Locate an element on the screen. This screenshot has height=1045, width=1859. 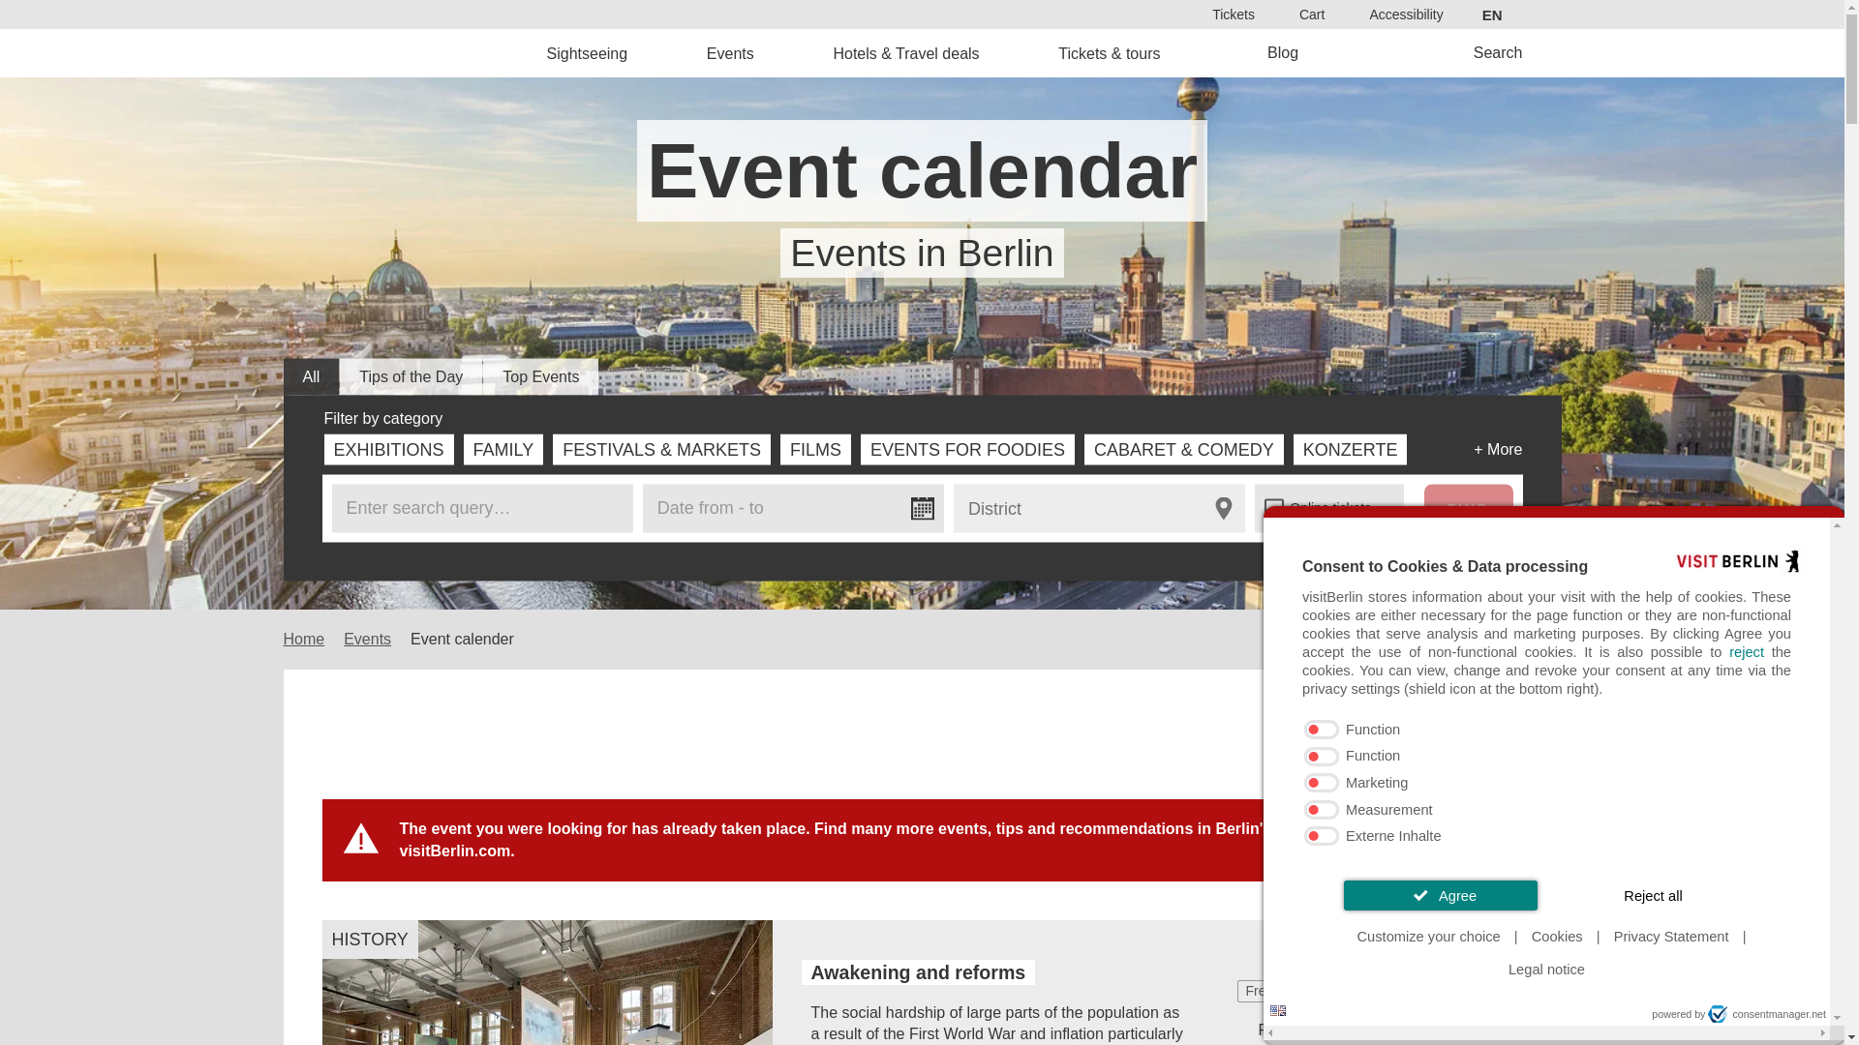
Legal notice is located at coordinates (1546, 970).